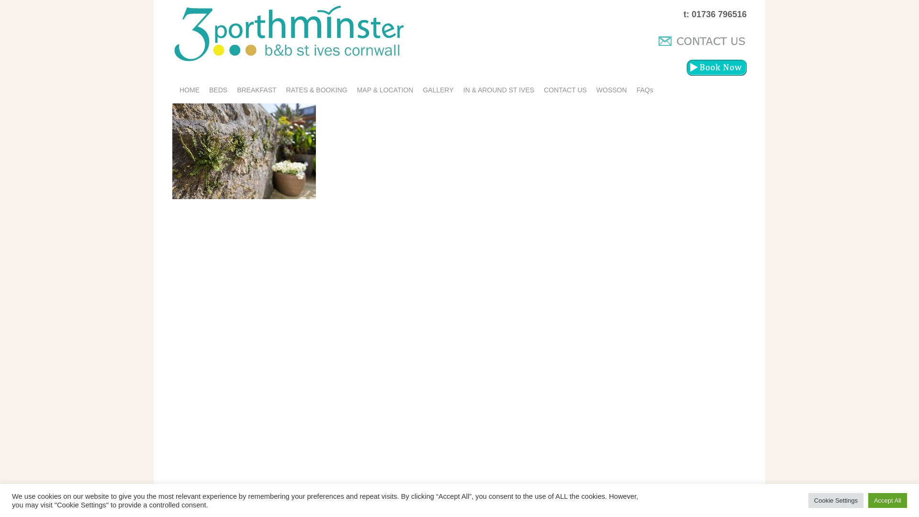 The height and width of the screenshot is (517, 919). I want to click on Accept All, so click(887, 501).